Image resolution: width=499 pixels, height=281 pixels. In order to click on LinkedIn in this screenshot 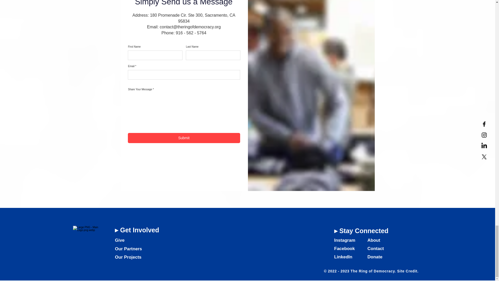, I will do `click(343, 257)`.